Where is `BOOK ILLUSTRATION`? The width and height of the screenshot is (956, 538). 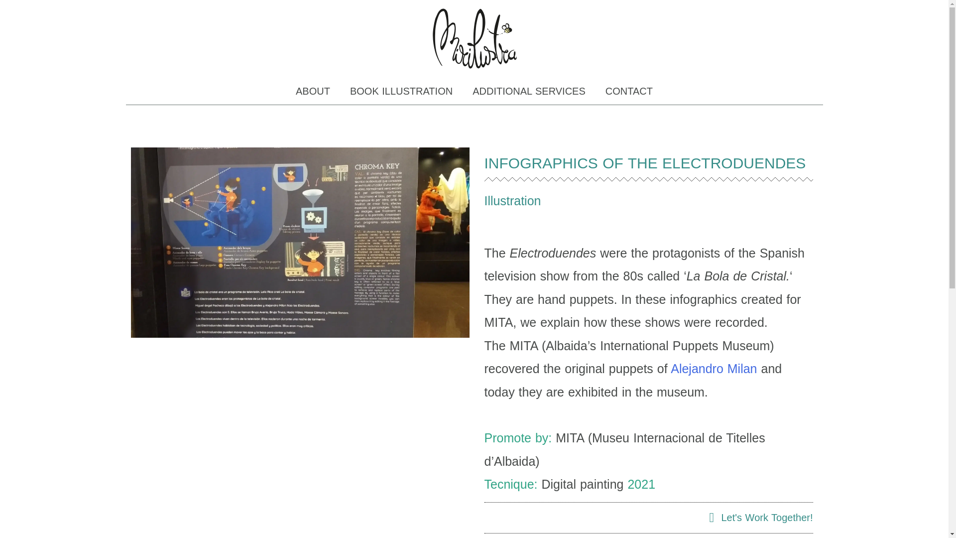 BOOK ILLUSTRATION is located at coordinates (401, 91).